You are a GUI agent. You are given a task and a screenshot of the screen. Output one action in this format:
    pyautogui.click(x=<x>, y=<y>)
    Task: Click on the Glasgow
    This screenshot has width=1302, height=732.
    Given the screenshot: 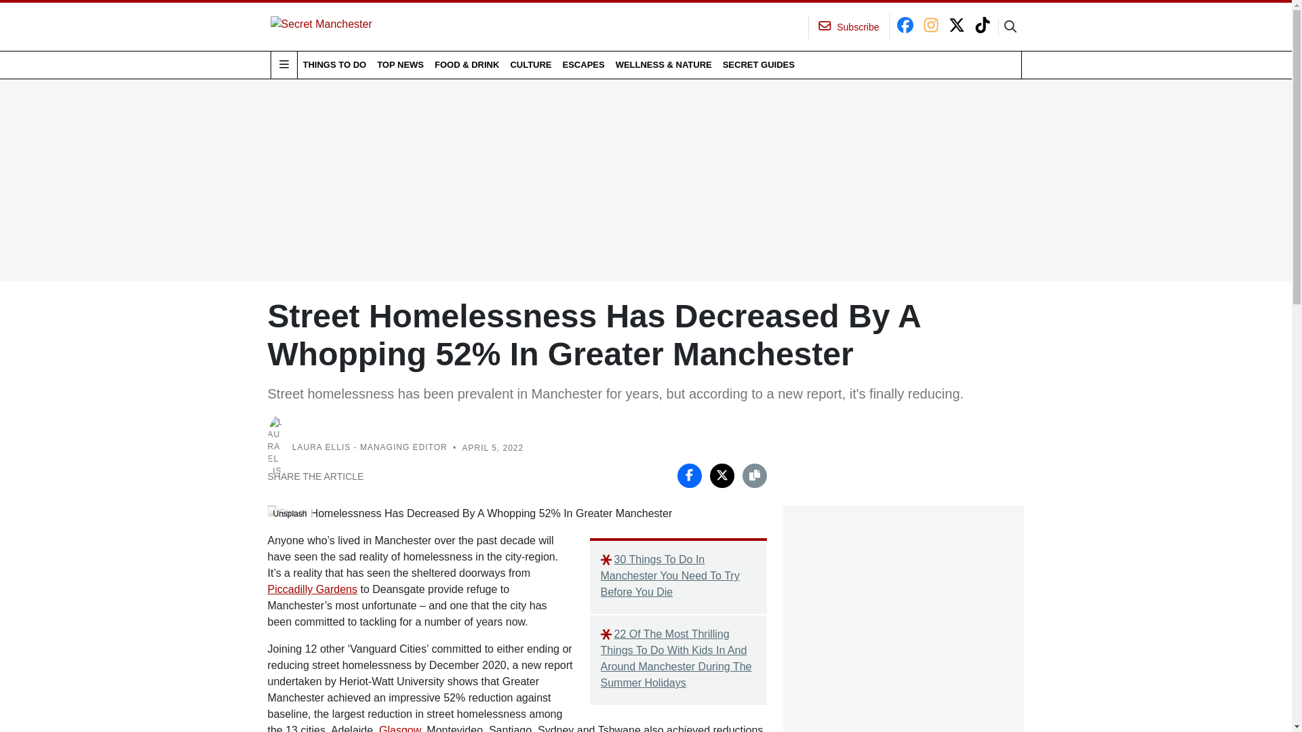 What is the action you would take?
    pyautogui.click(x=399, y=728)
    